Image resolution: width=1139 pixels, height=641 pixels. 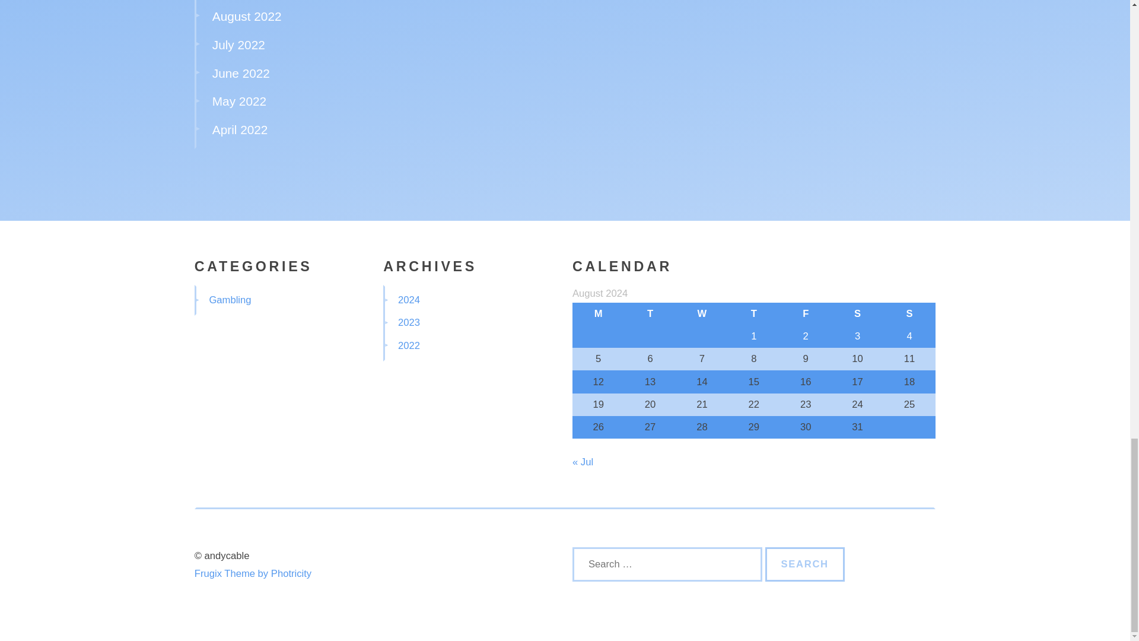 What do you see at coordinates (909, 313) in the screenshot?
I see `Sunday` at bounding box center [909, 313].